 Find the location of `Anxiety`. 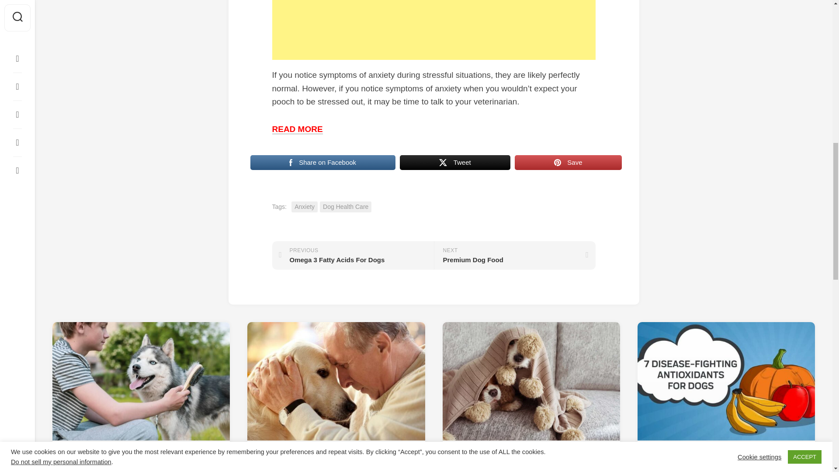

Anxiety is located at coordinates (455, 163).